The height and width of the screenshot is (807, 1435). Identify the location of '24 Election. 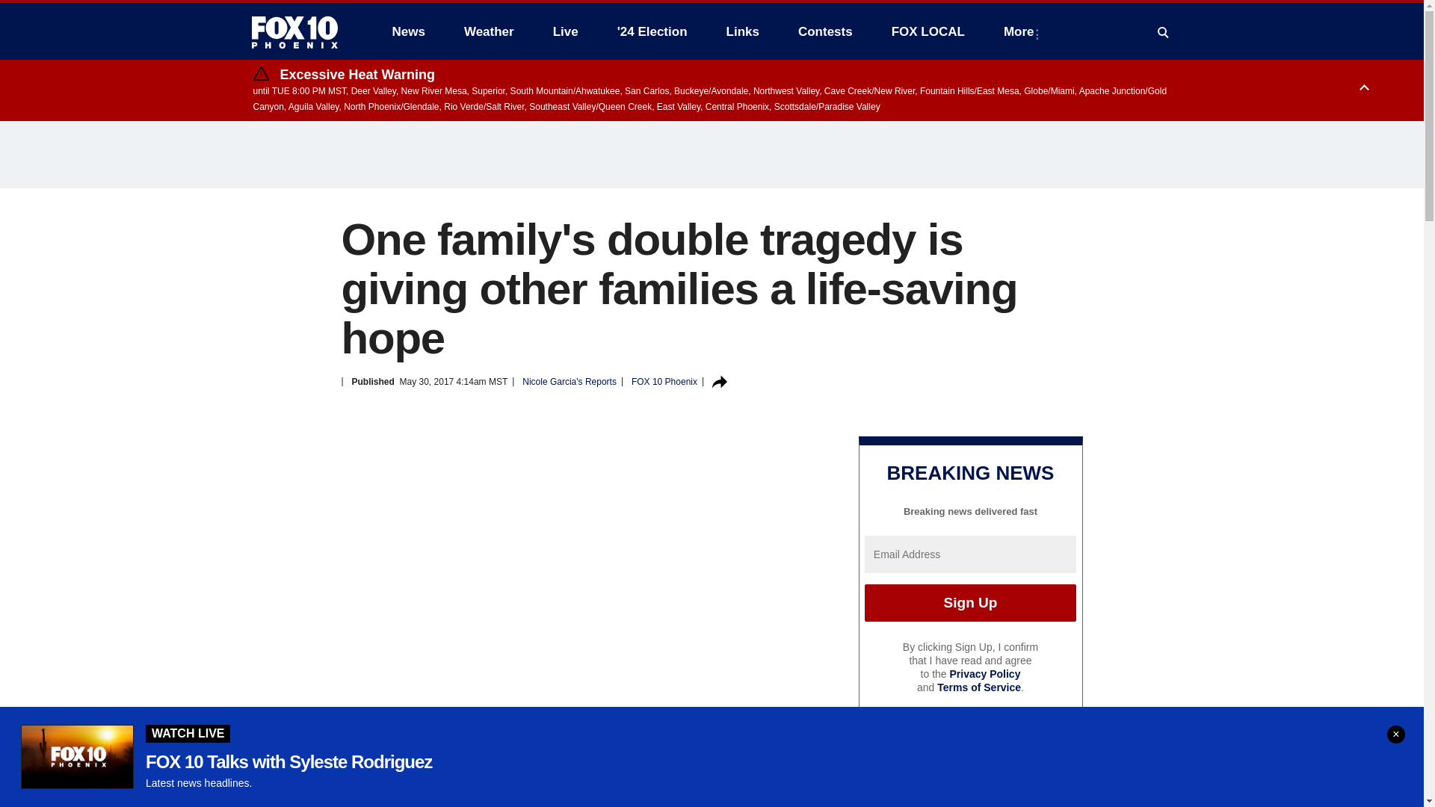
(652, 31).